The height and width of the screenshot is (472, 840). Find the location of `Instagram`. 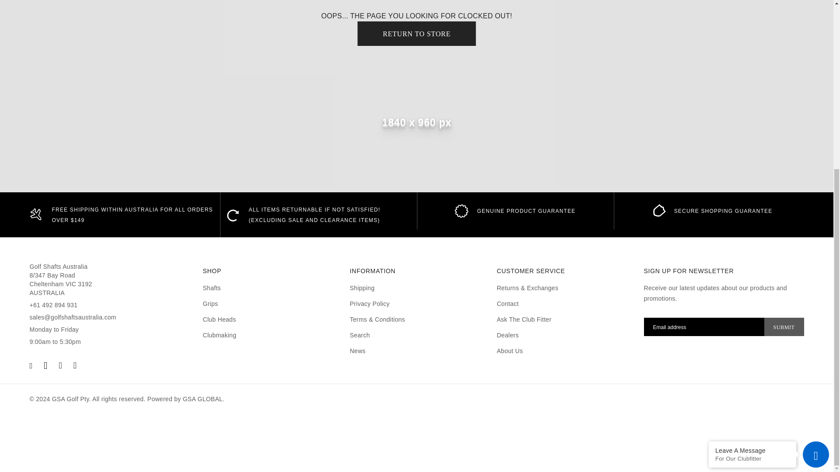

Instagram is located at coordinates (60, 365).